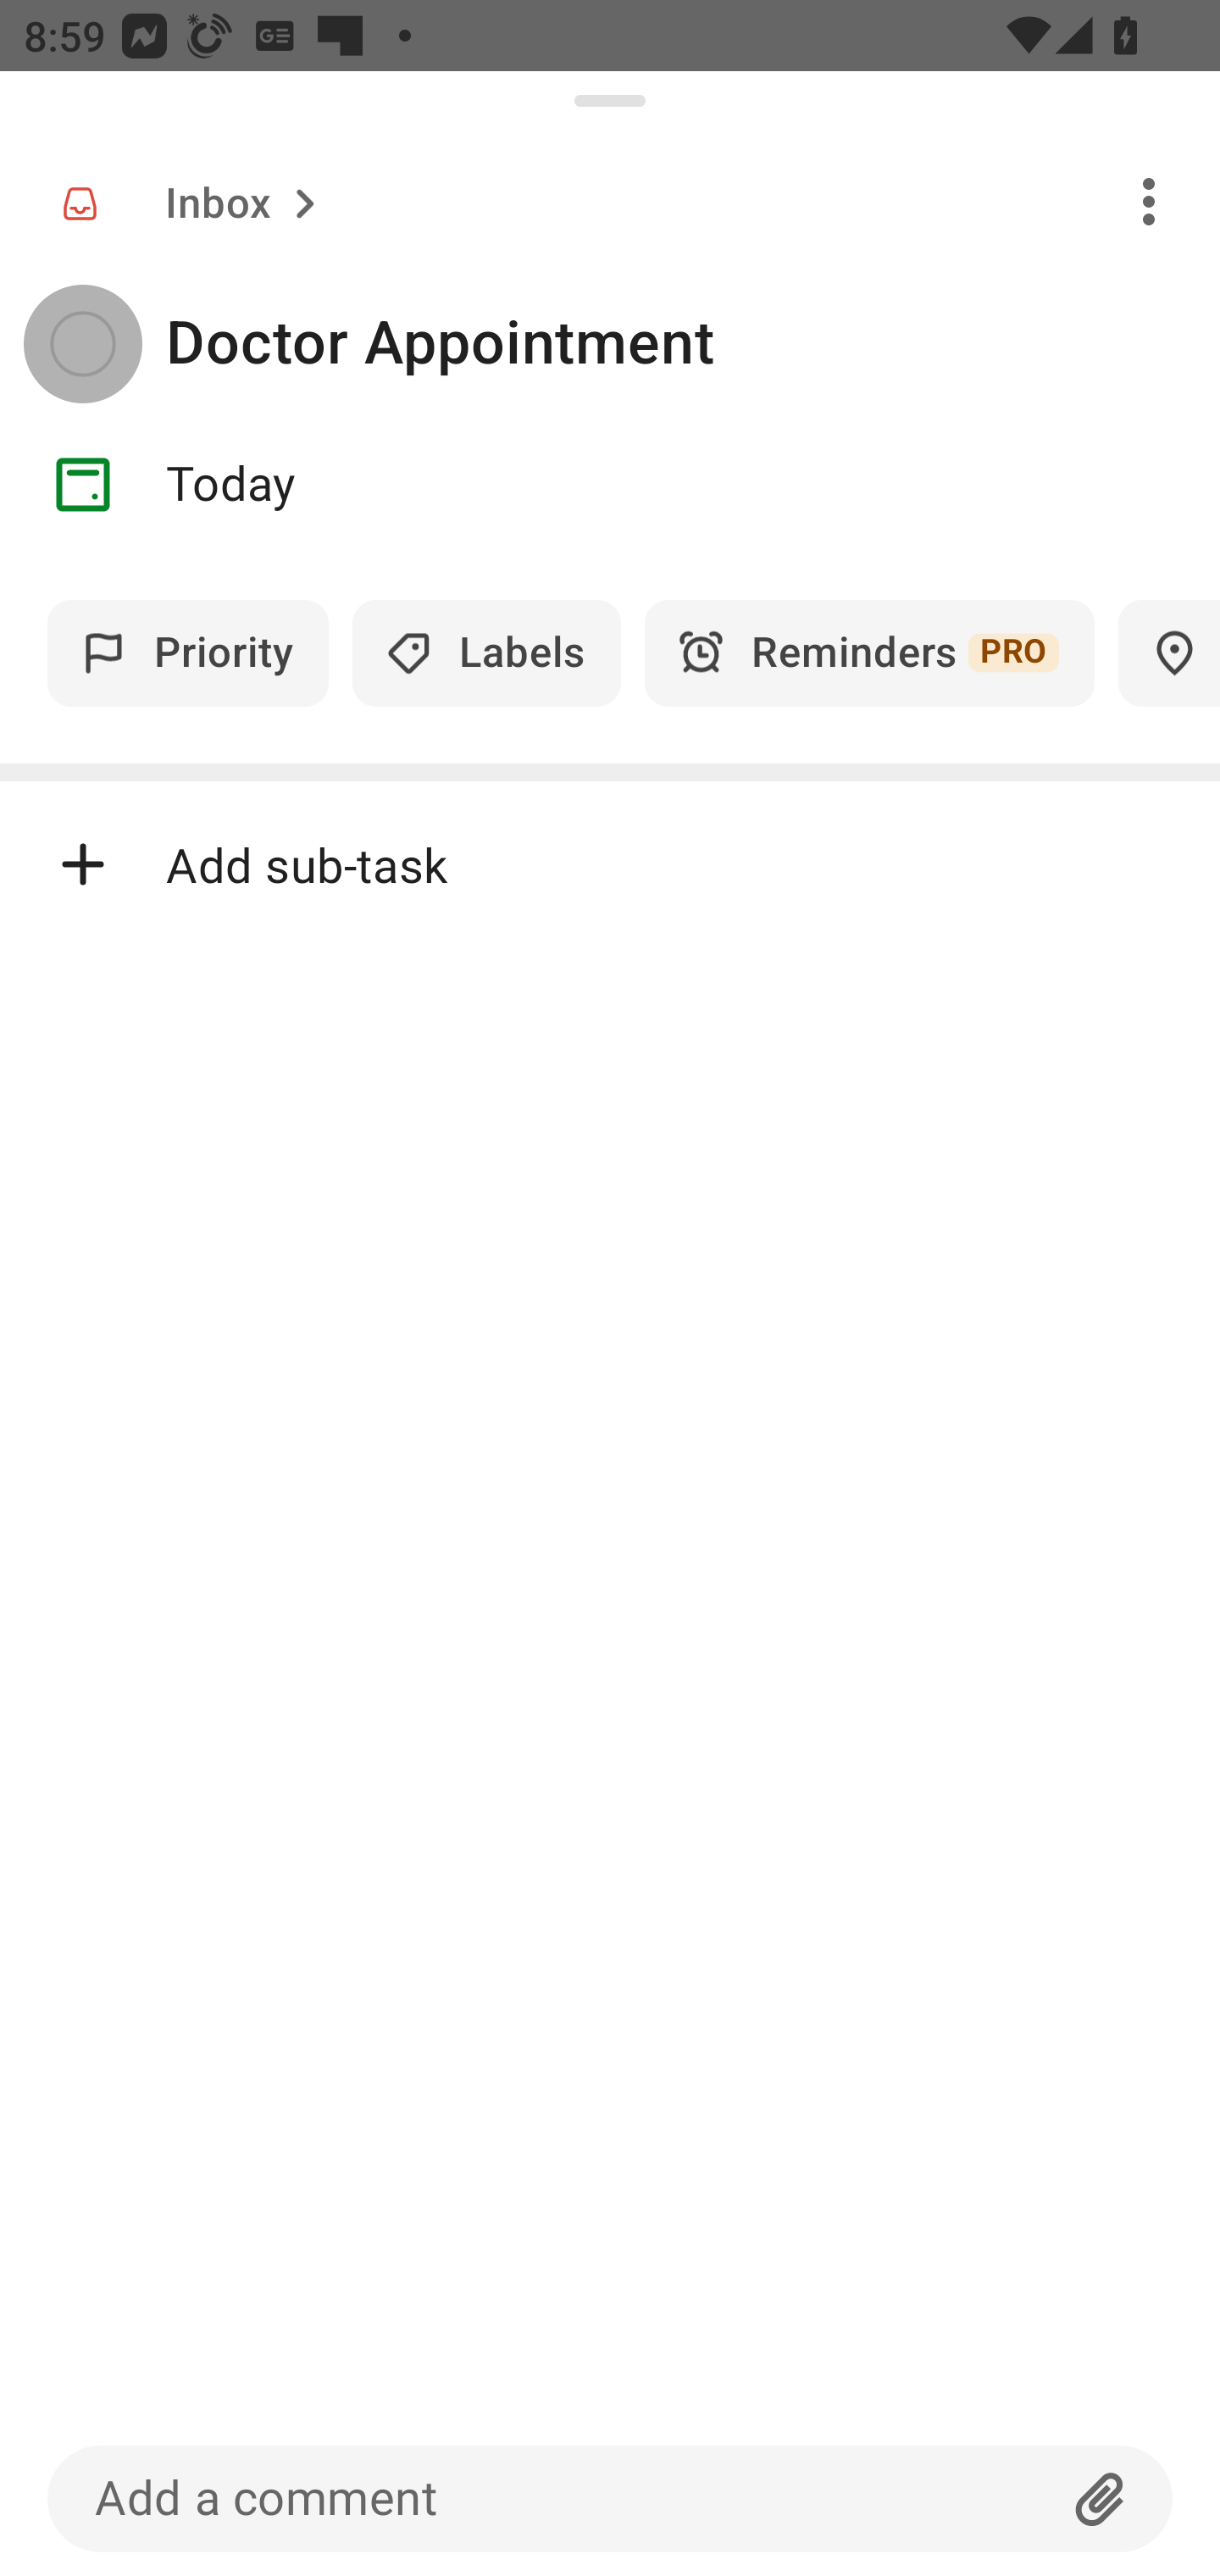 The image size is (1220, 2576). Describe the element at coordinates (610, 485) in the screenshot. I see `Date Today` at that location.